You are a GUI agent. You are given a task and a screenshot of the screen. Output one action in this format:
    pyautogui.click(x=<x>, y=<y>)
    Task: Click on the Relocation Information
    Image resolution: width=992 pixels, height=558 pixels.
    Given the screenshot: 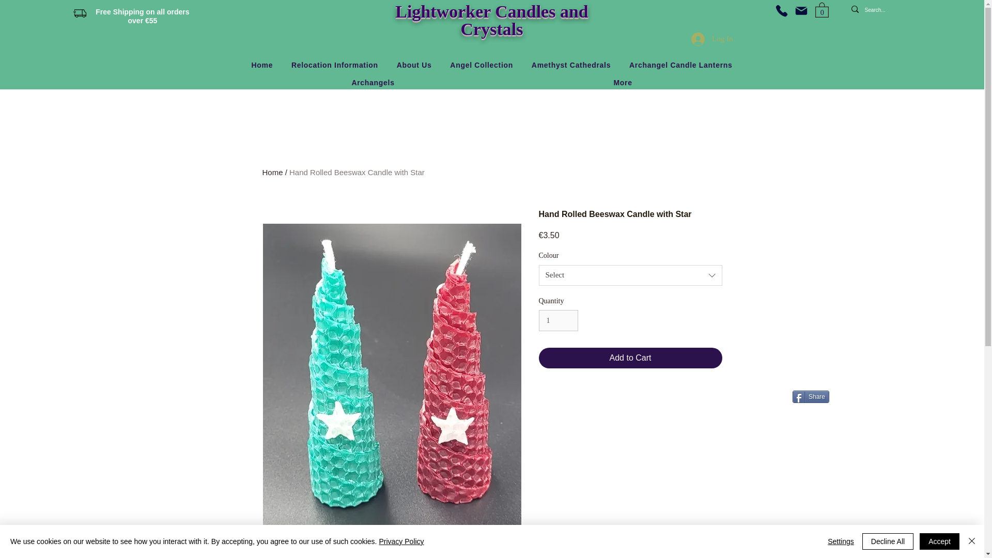 What is the action you would take?
    pyautogui.click(x=335, y=65)
    